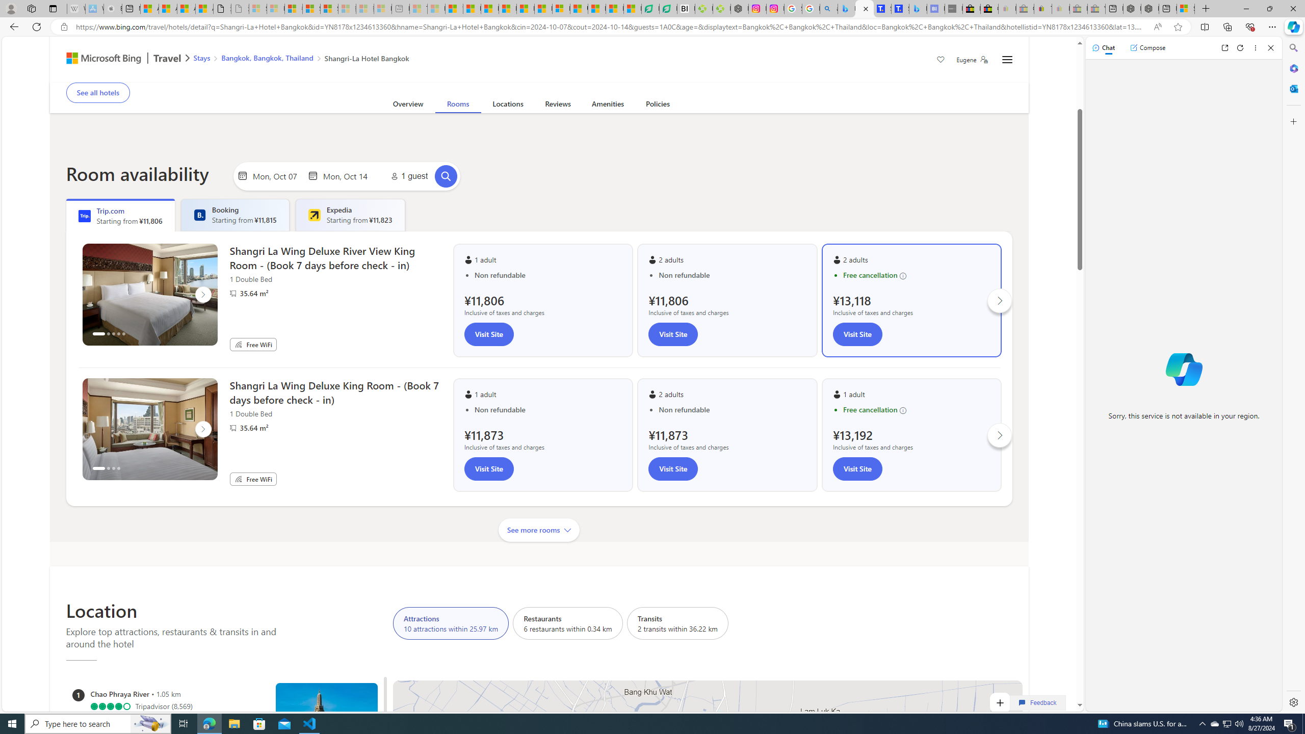 This screenshot has width=1305, height=734. What do you see at coordinates (101, 58) in the screenshot?
I see `Class: msft-bing-logo msft-bing-logo-desktop` at bounding box center [101, 58].